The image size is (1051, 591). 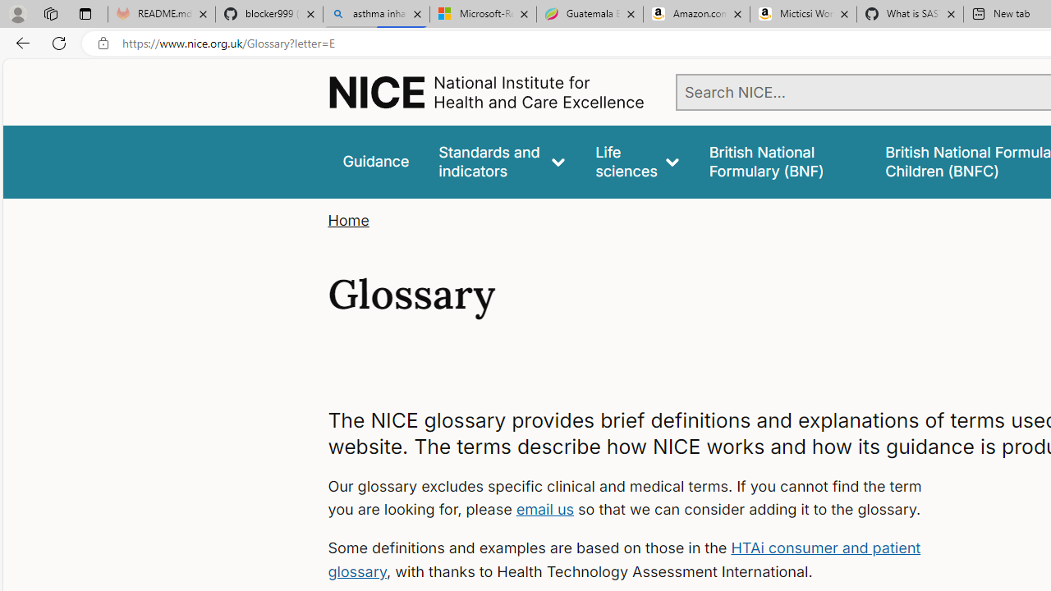 I want to click on HTAi consumer and patient glossary, so click(x=624, y=560).